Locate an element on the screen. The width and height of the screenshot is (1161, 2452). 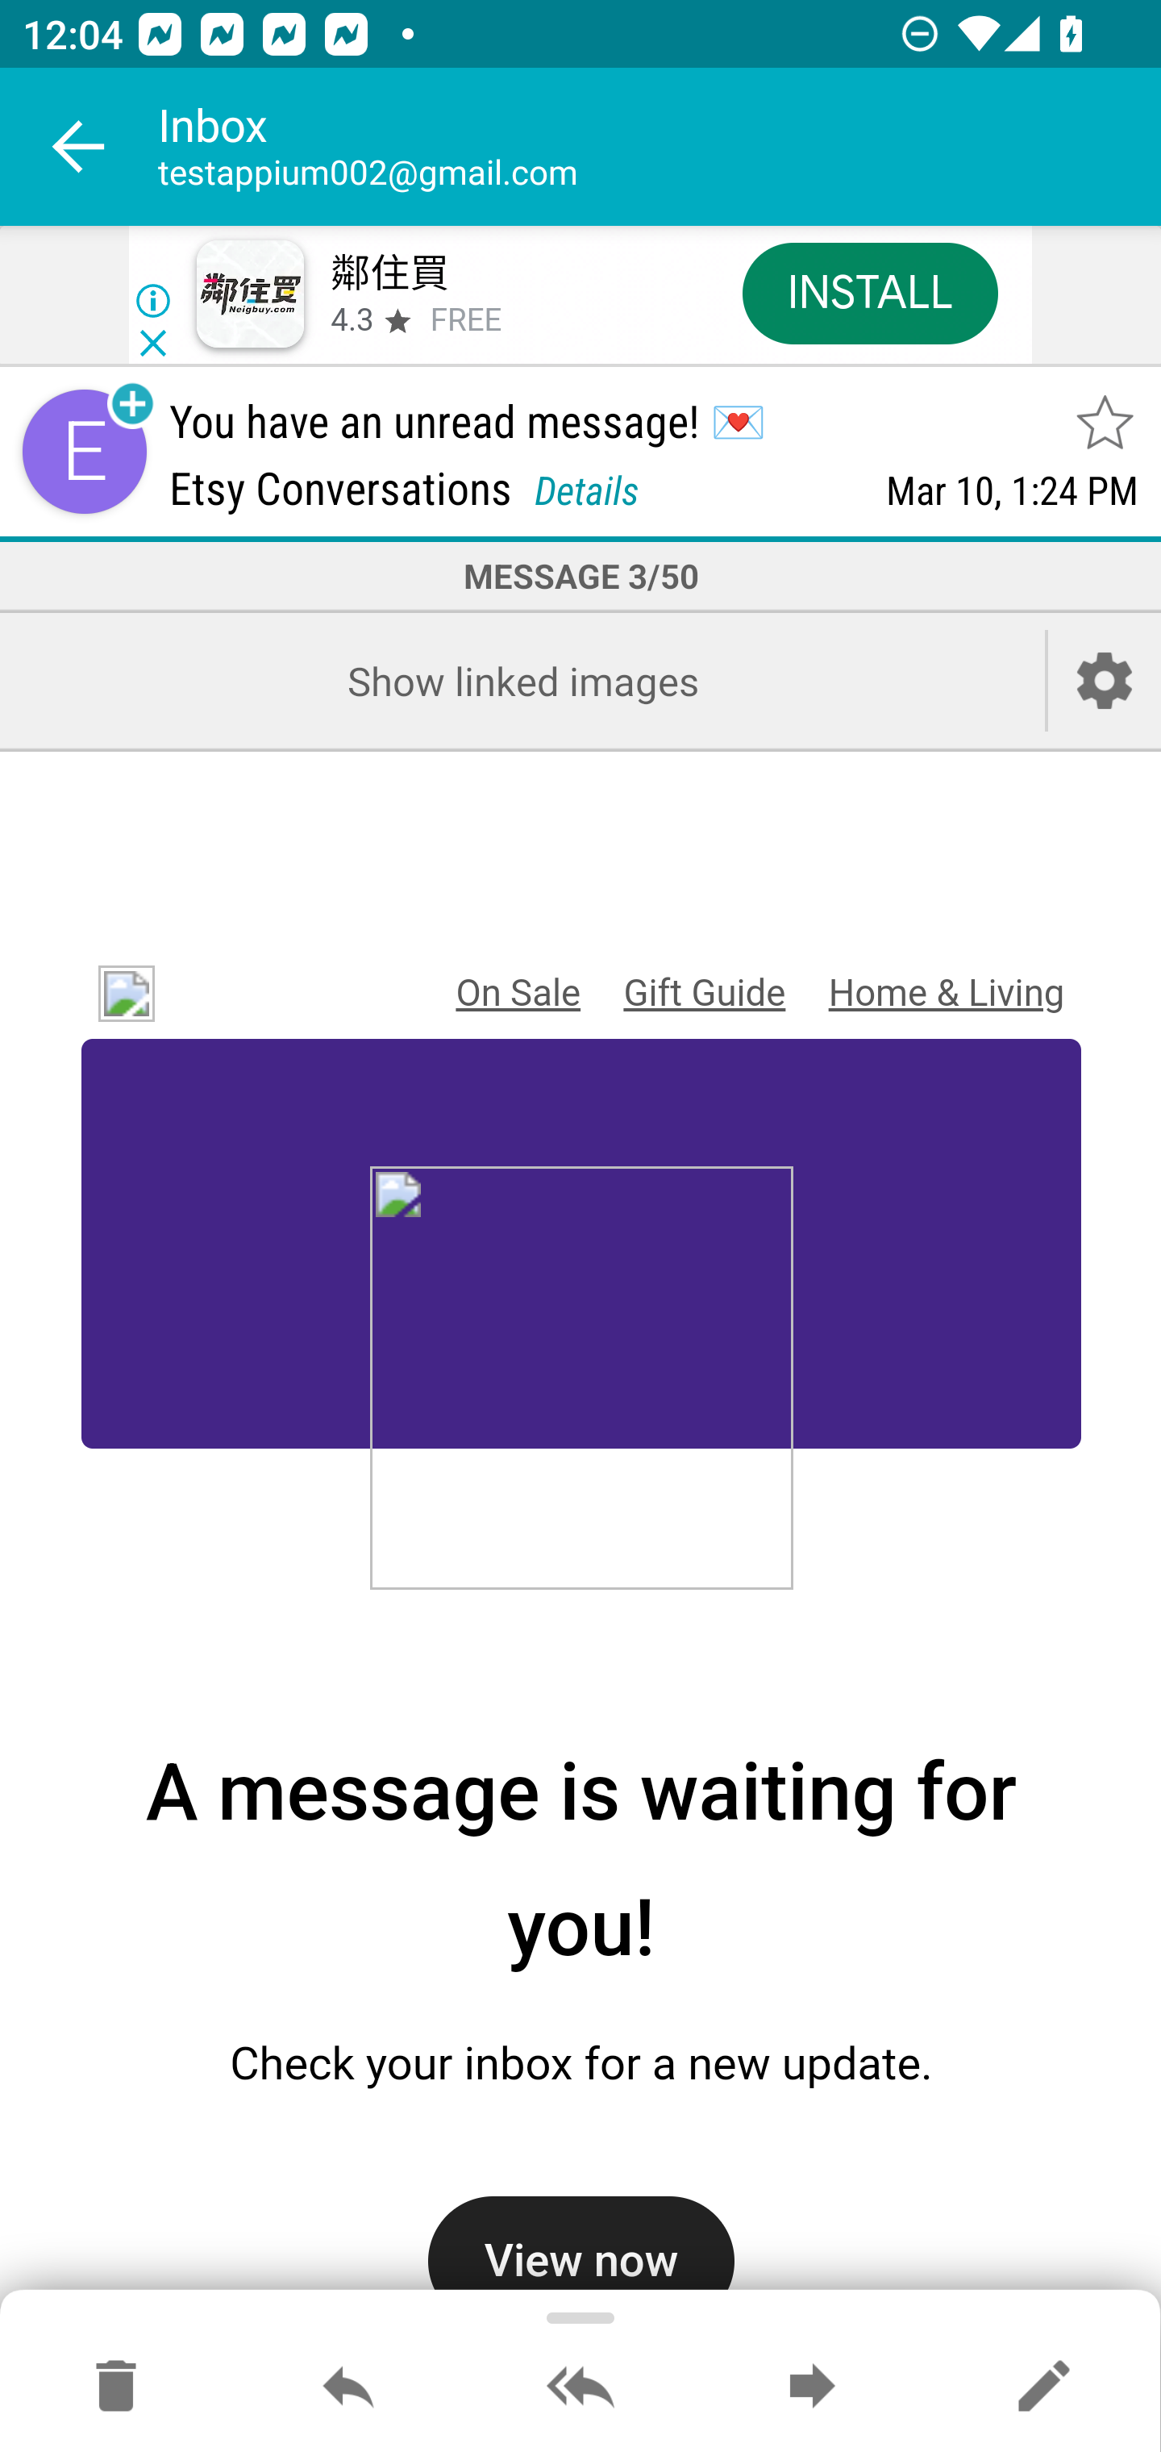
data: is located at coordinates (580, 1382).